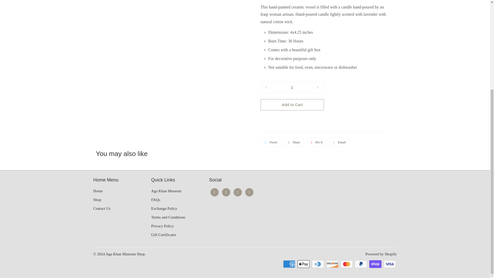 The width and height of the screenshot is (494, 278). I want to click on American Express, so click(290, 264).